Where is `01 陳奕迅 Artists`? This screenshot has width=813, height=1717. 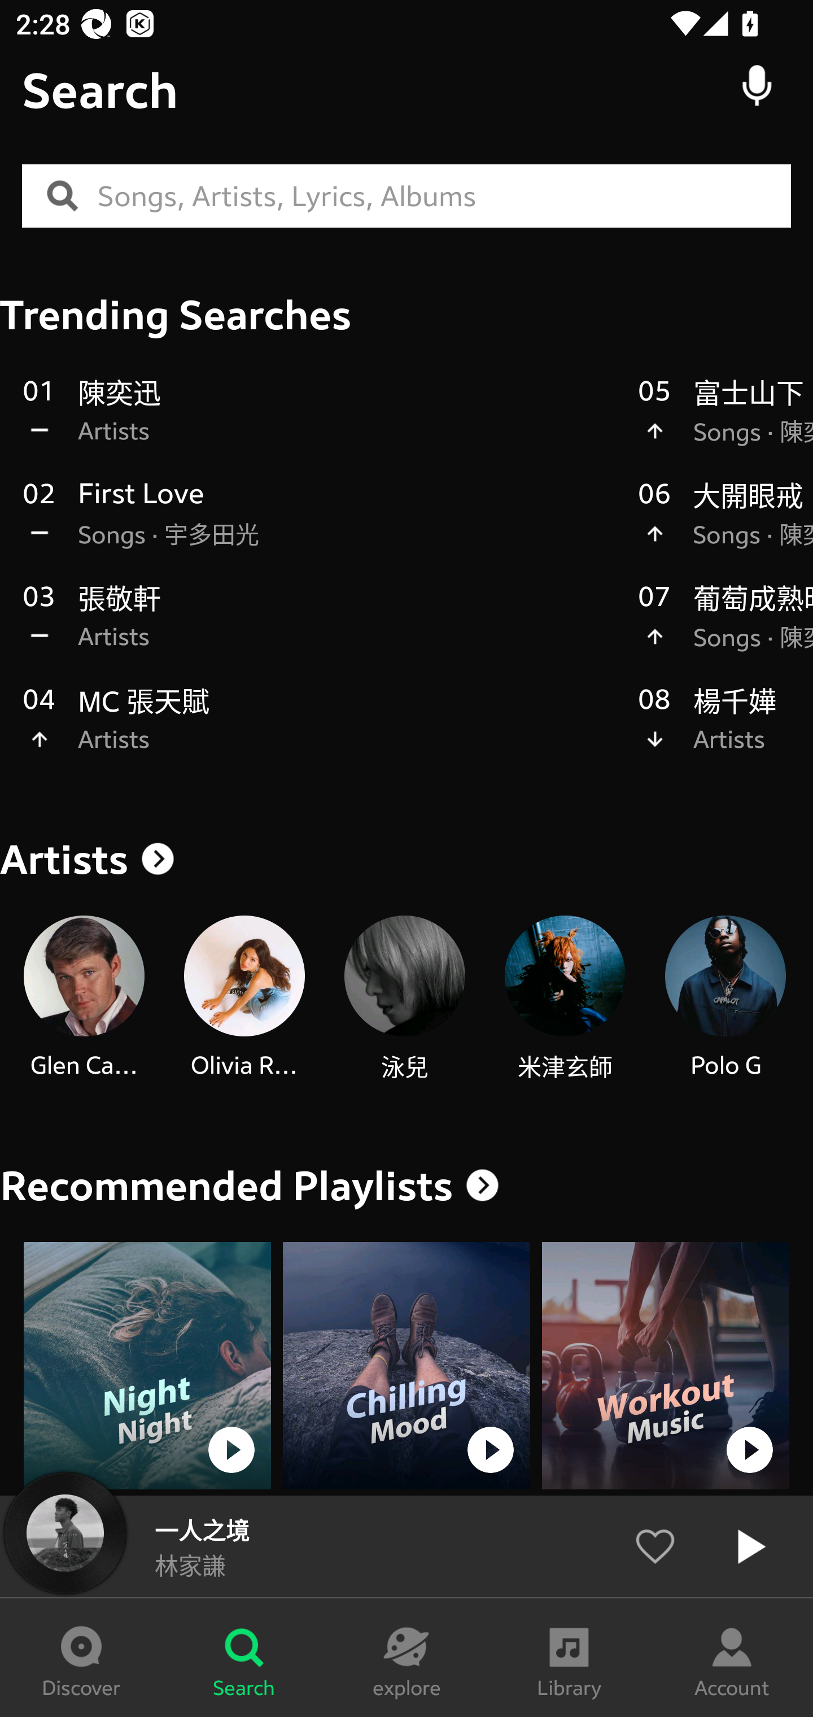 01 陳奕迅 Artists is located at coordinates (319, 422).